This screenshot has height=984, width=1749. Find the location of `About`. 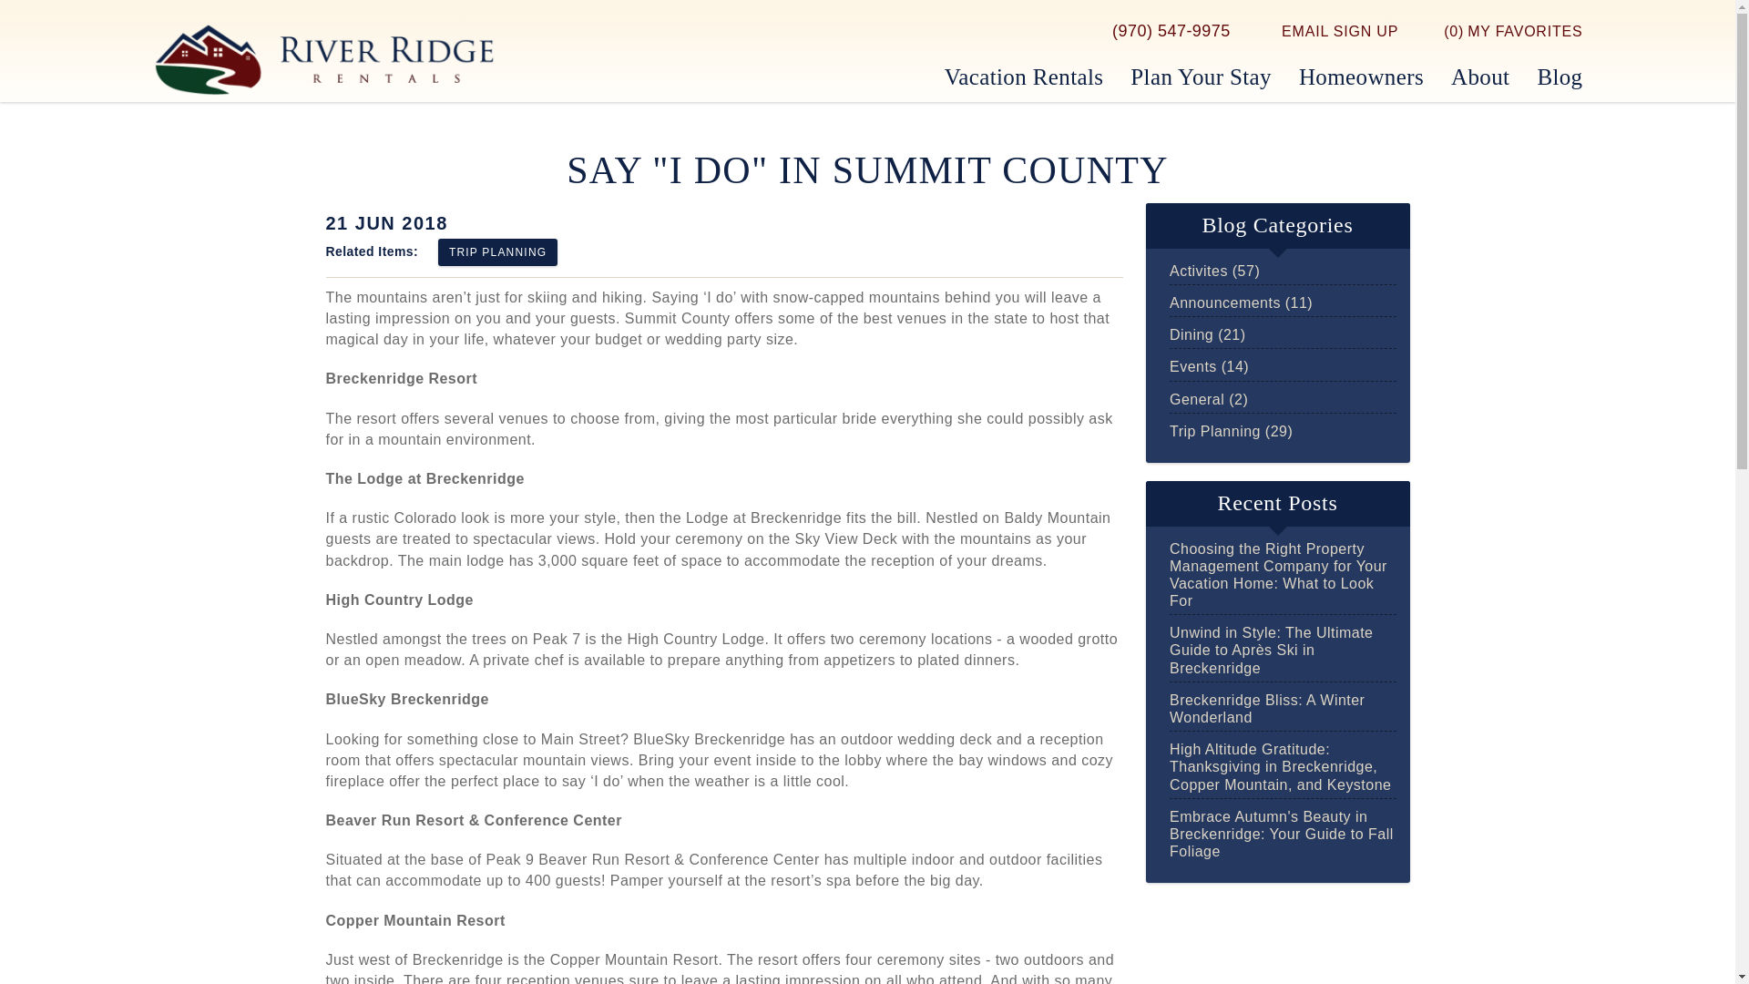

About is located at coordinates (1480, 78).